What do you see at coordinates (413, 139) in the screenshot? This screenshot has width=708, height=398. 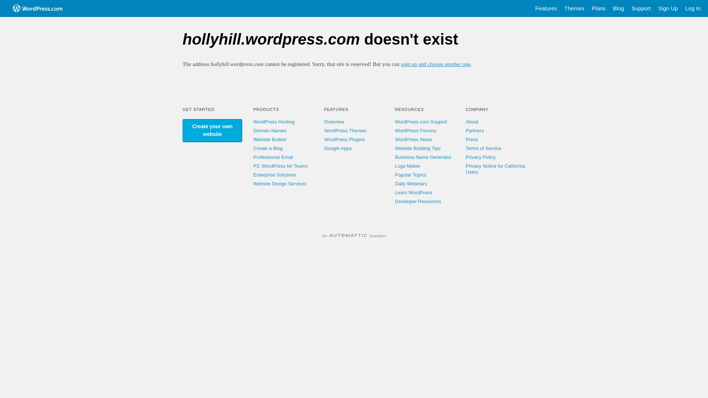 I see `WordPress News` at bounding box center [413, 139].